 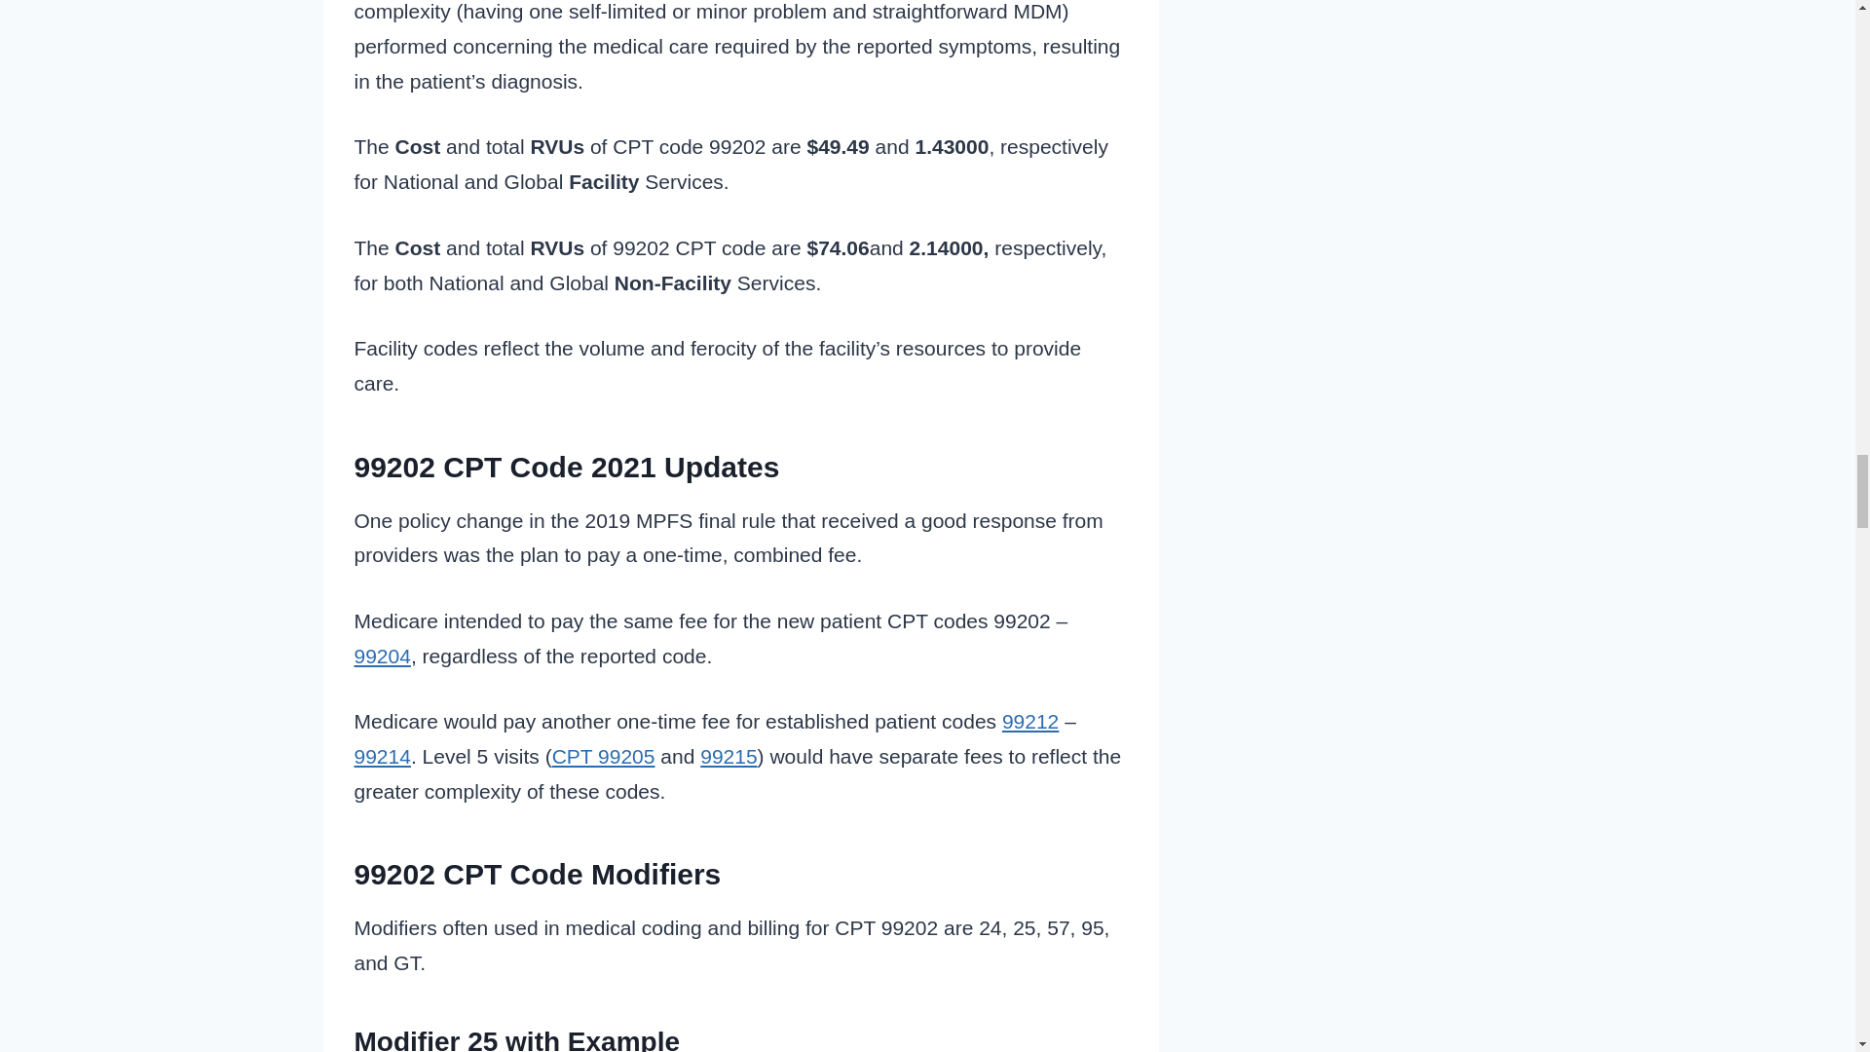 I want to click on 99215, so click(x=729, y=756).